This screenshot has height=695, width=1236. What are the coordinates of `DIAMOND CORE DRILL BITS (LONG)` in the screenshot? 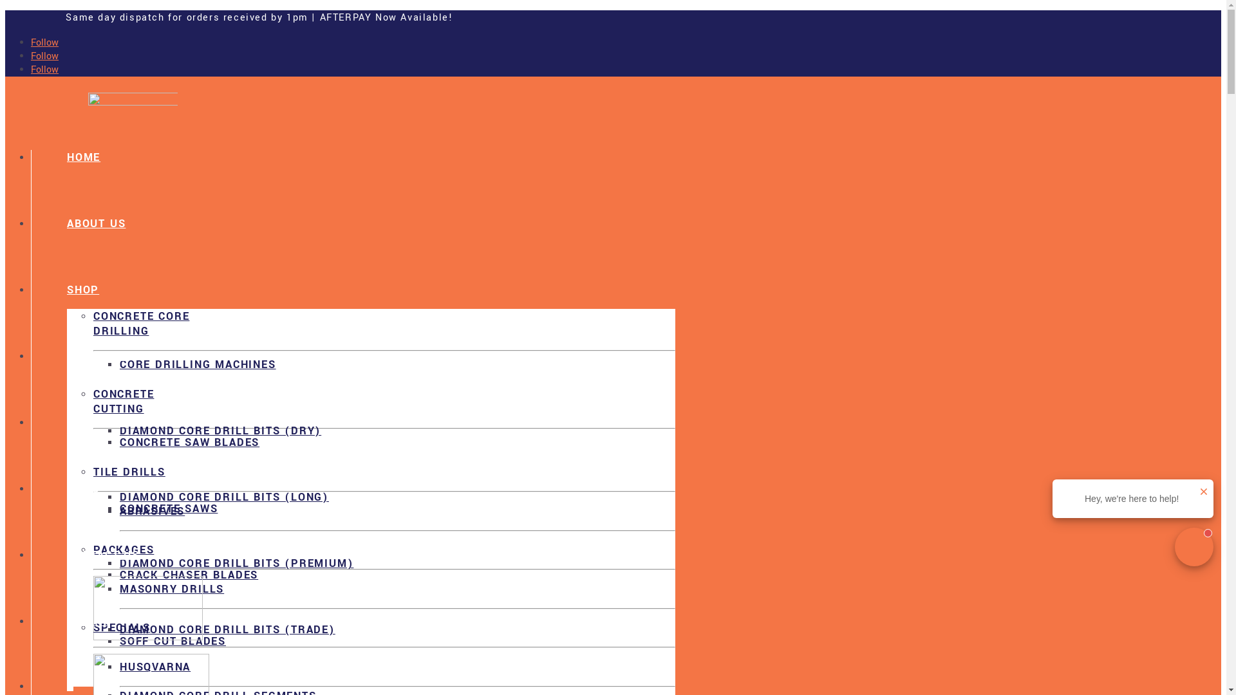 It's located at (224, 497).